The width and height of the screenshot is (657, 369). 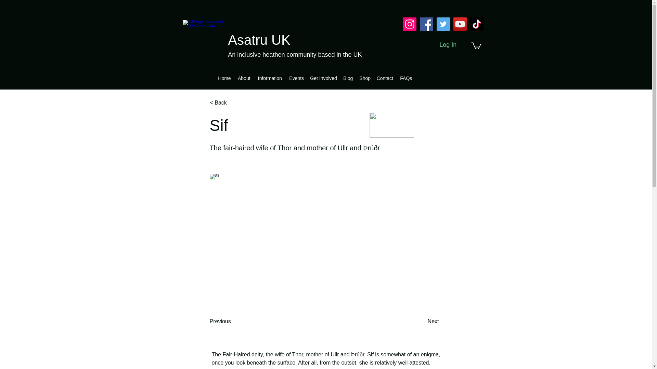 I want to click on Thor, so click(x=298, y=355).